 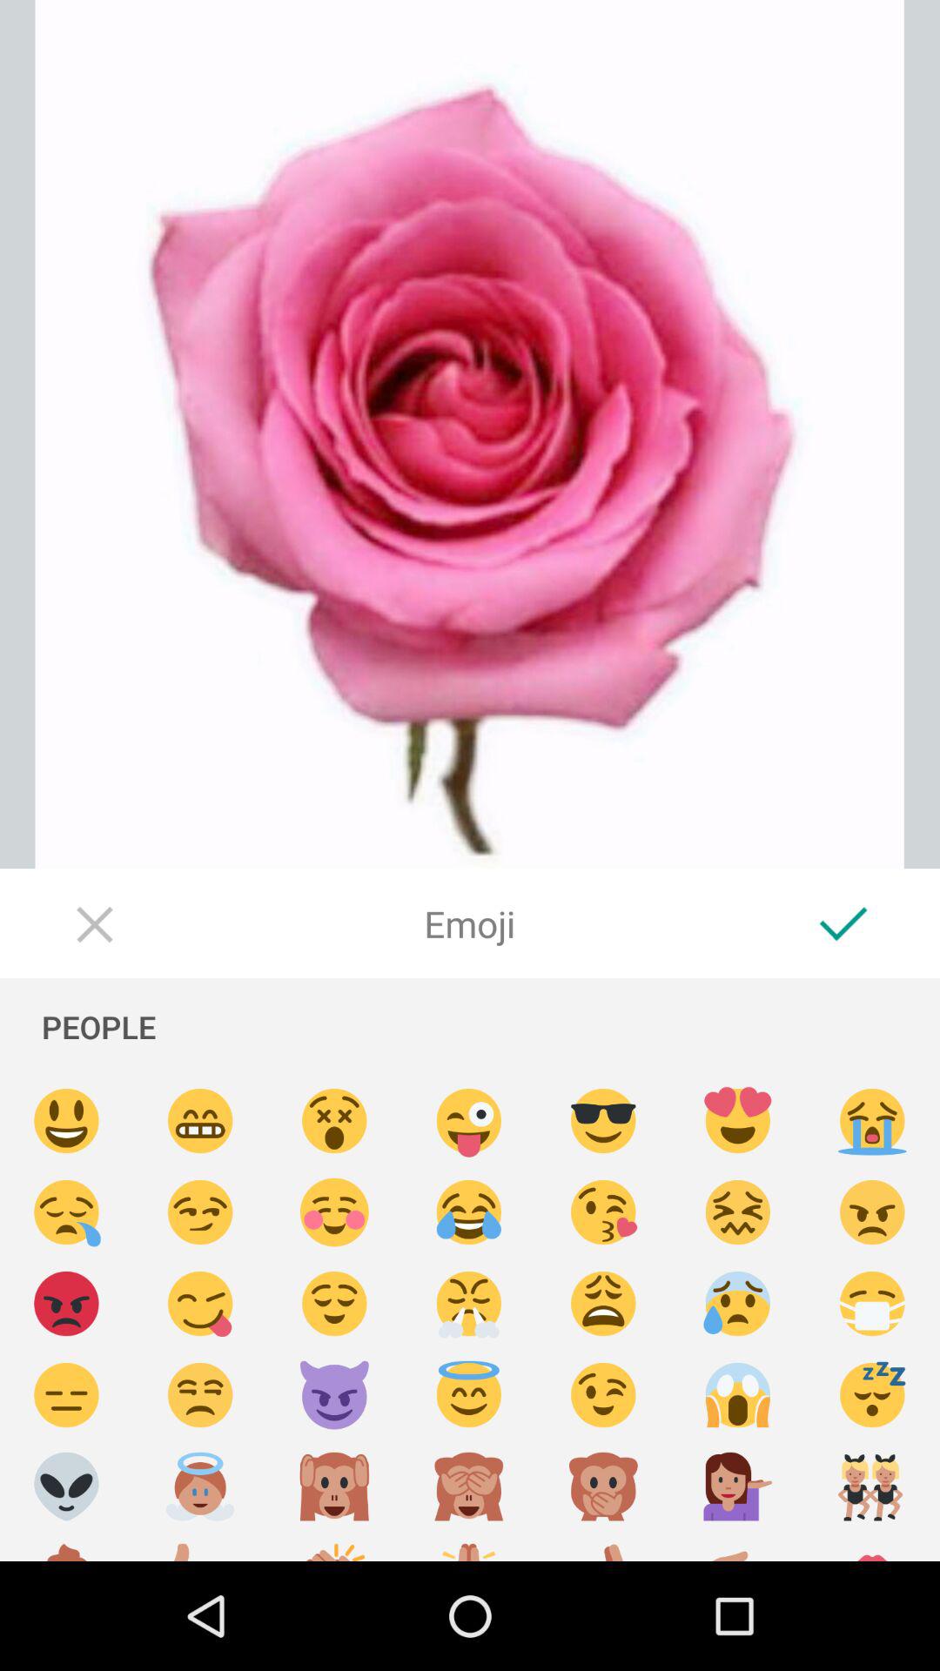 What do you see at coordinates (872, 1304) in the screenshot?
I see `emoji` at bounding box center [872, 1304].